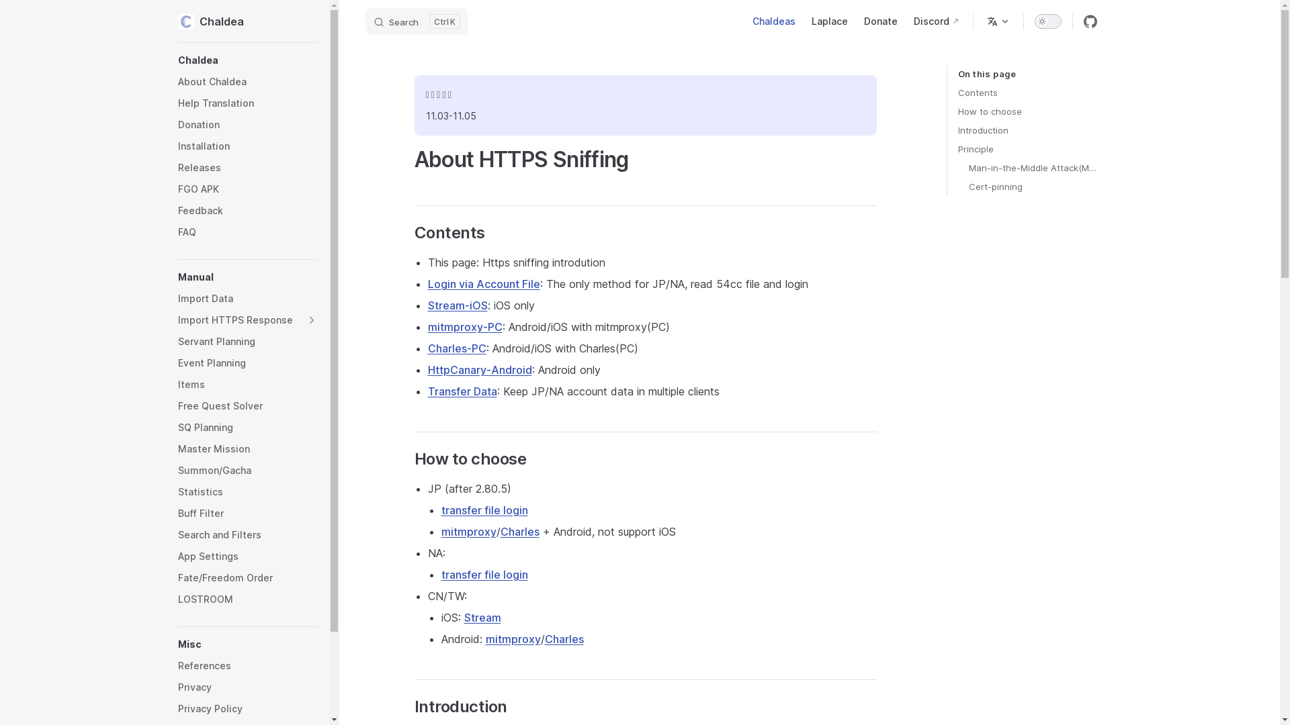 The image size is (1290, 725). I want to click on Laplace, so click(830, 21).